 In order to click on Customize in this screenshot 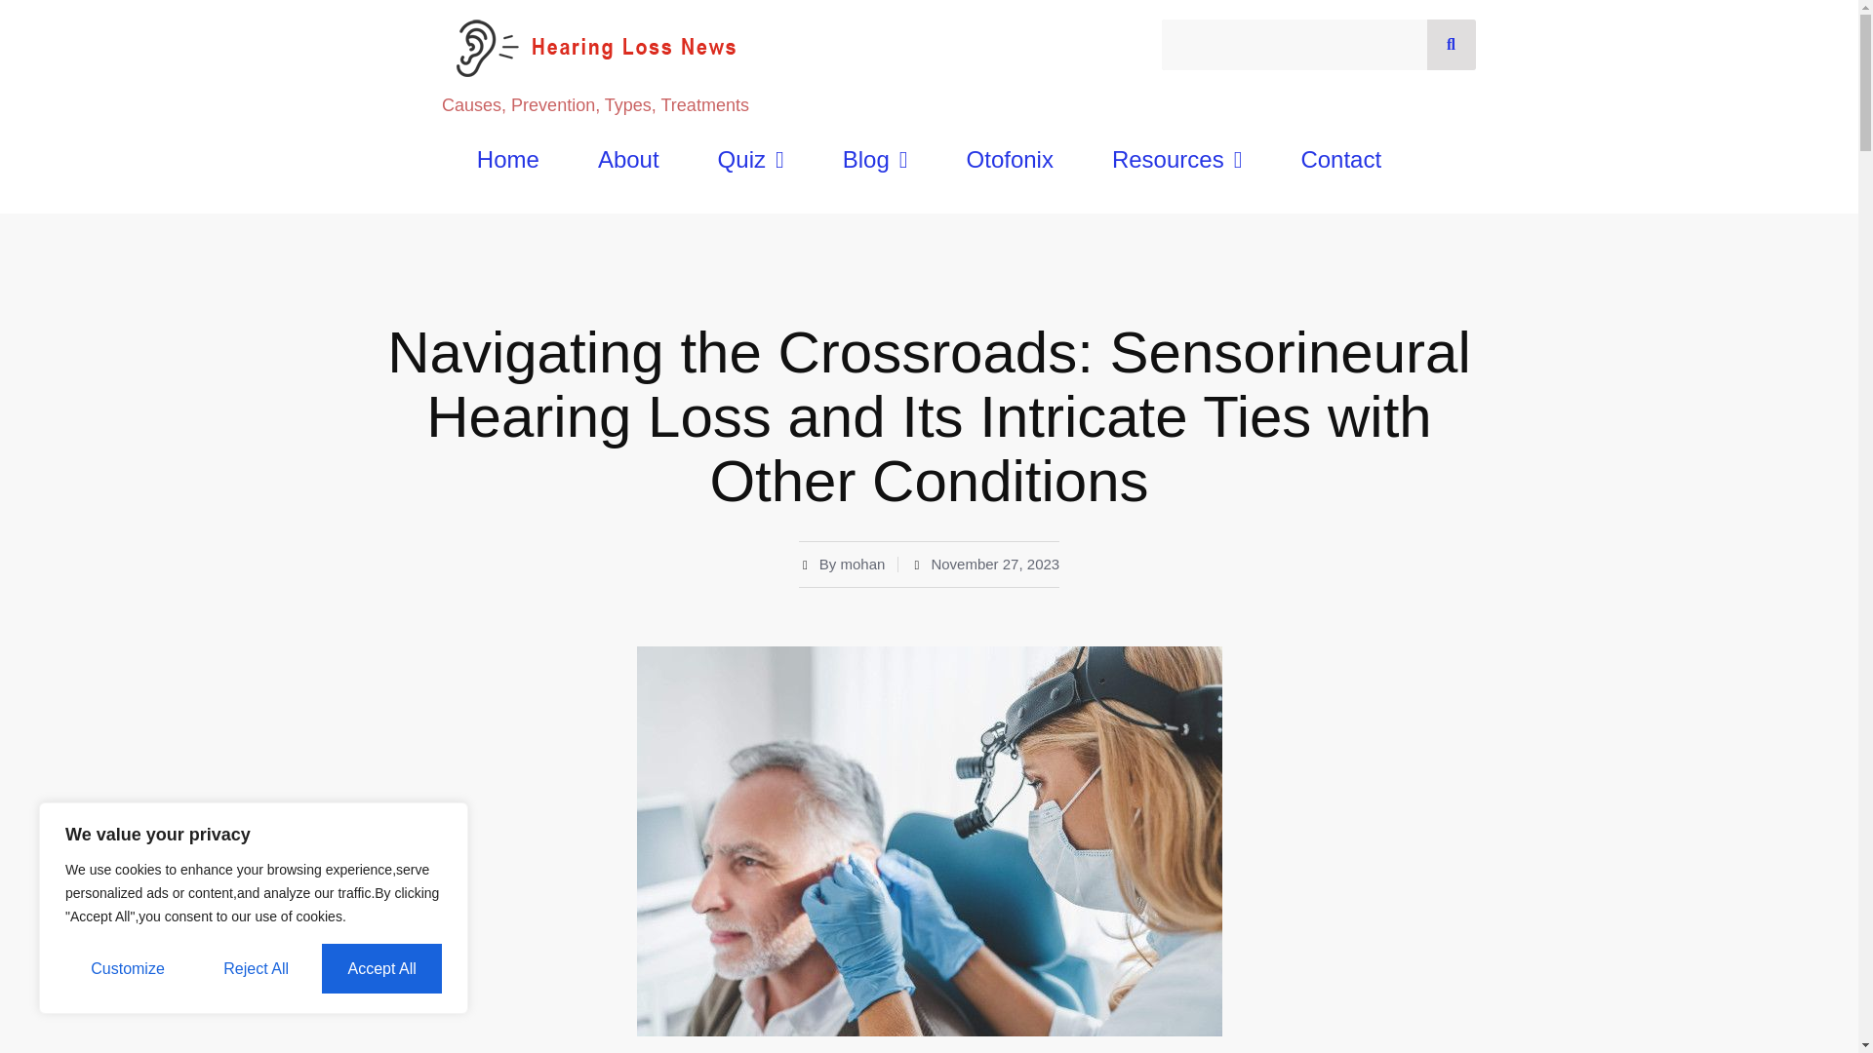, I will do `click(128, 968)`.